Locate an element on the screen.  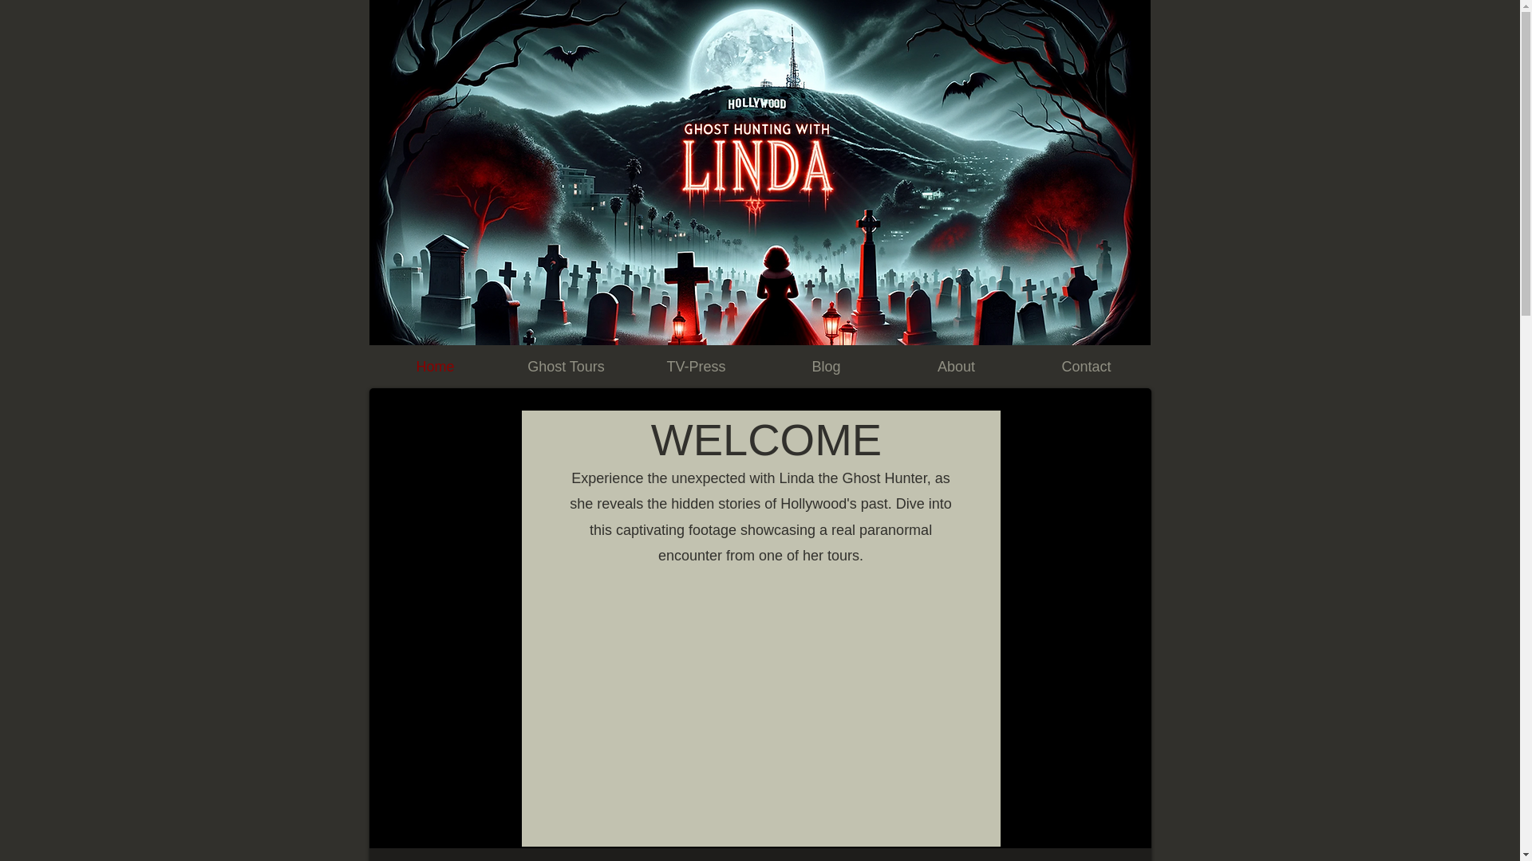
About is located at coordinates (954, 367).